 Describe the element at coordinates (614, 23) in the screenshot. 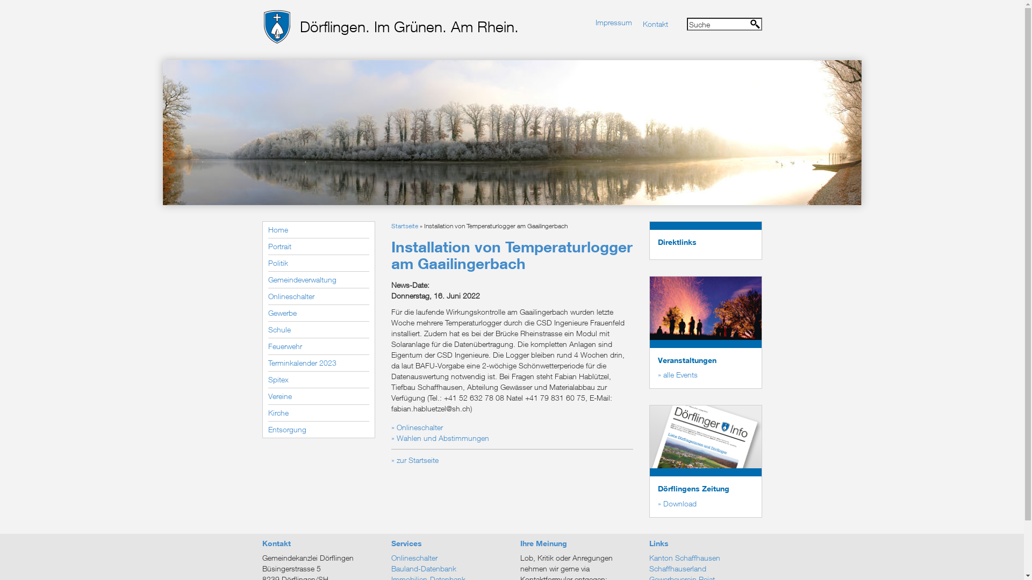

I see `Impressum` at that location.